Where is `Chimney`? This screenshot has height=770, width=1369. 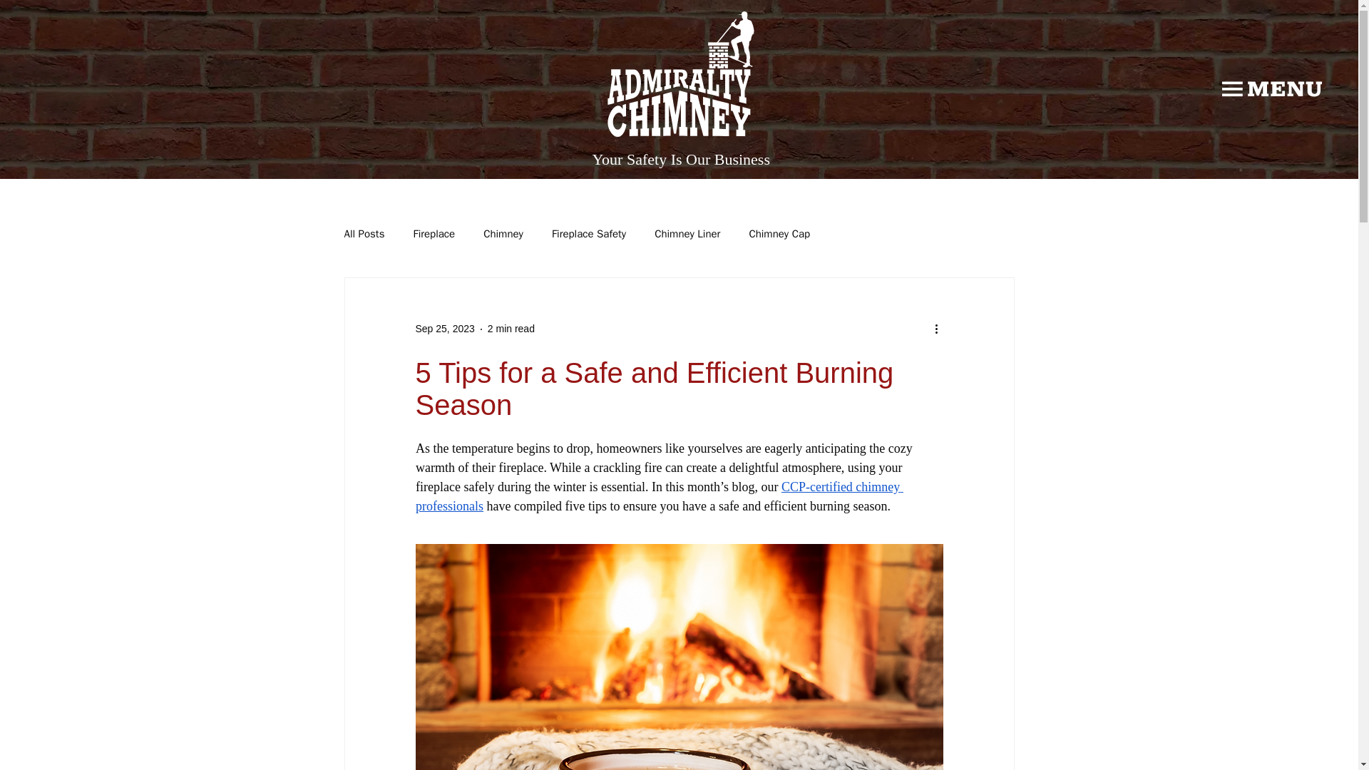
Chimney is located at coordinates (503, 234).